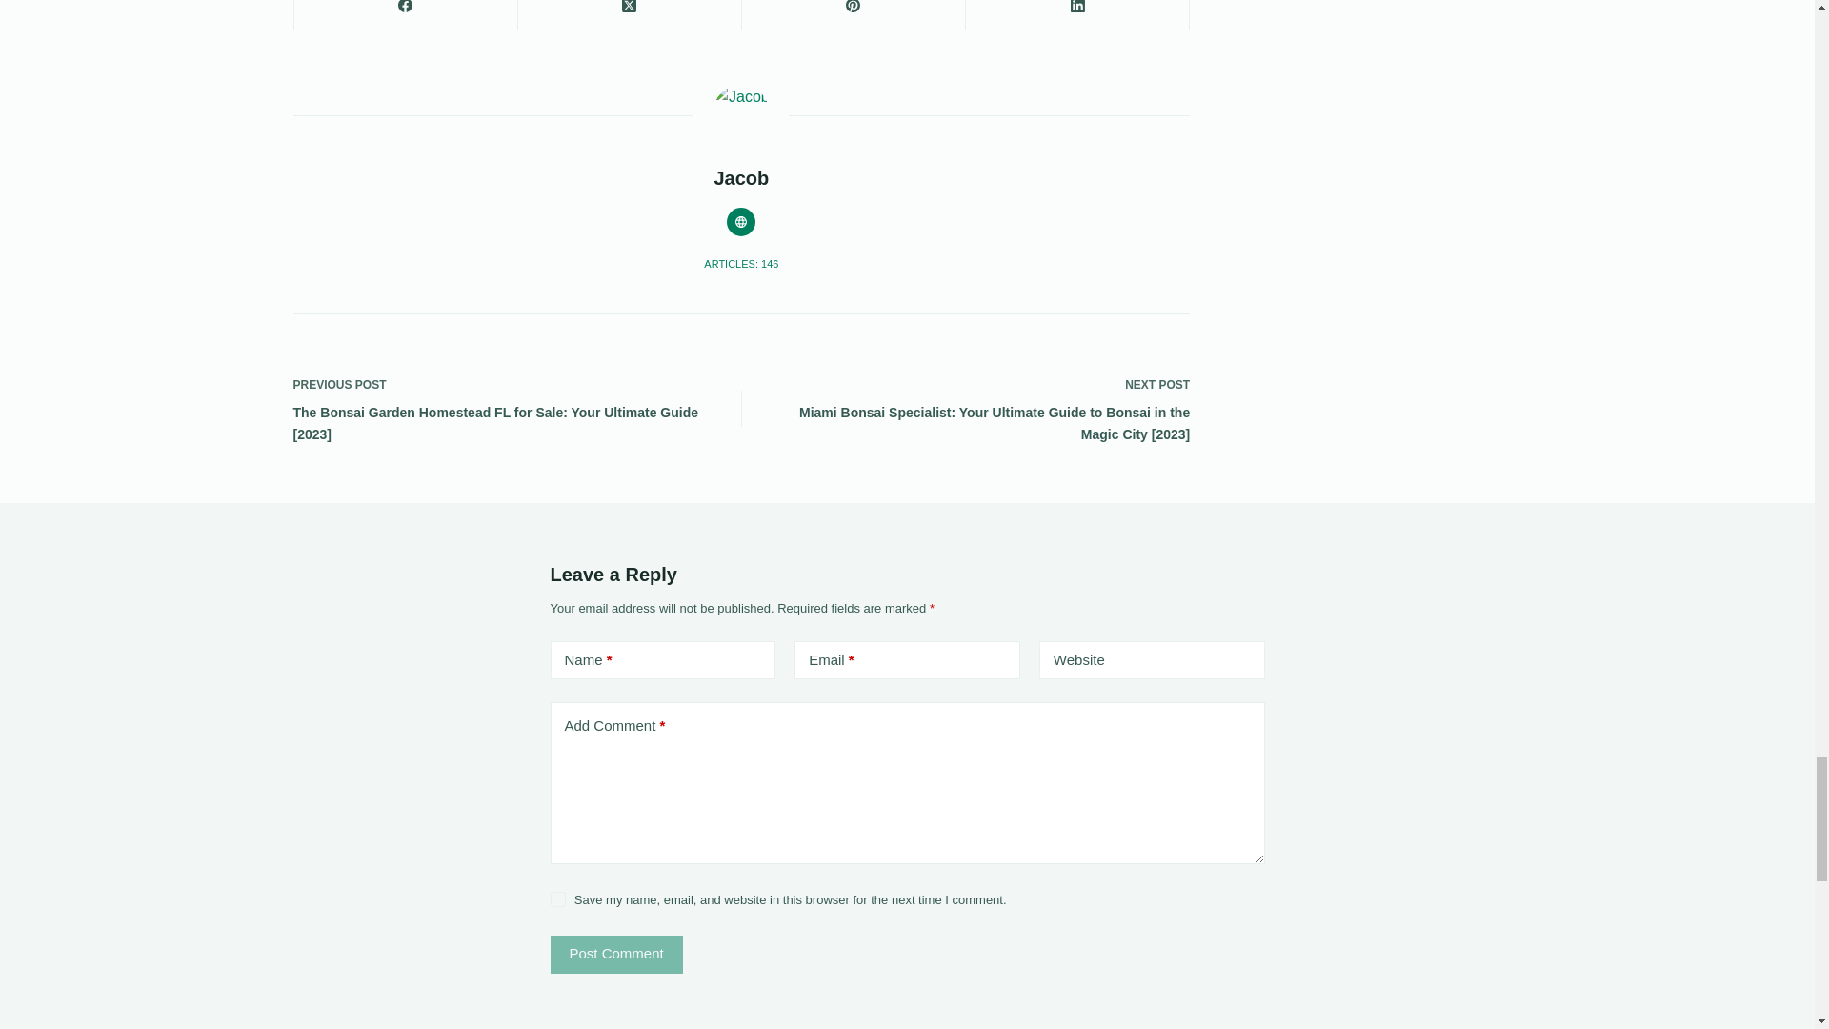 This screenshot has height=1029, width=1829. I want to click on yes, so click(557, 899).